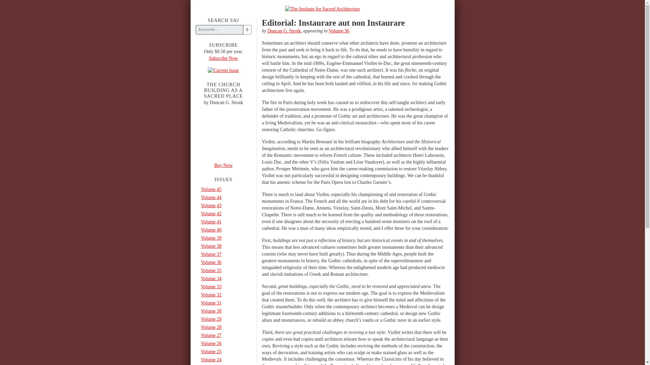  Describe the element at coordinates (223, 58) in the screenshot. I see `Subscribe Now` at that location.